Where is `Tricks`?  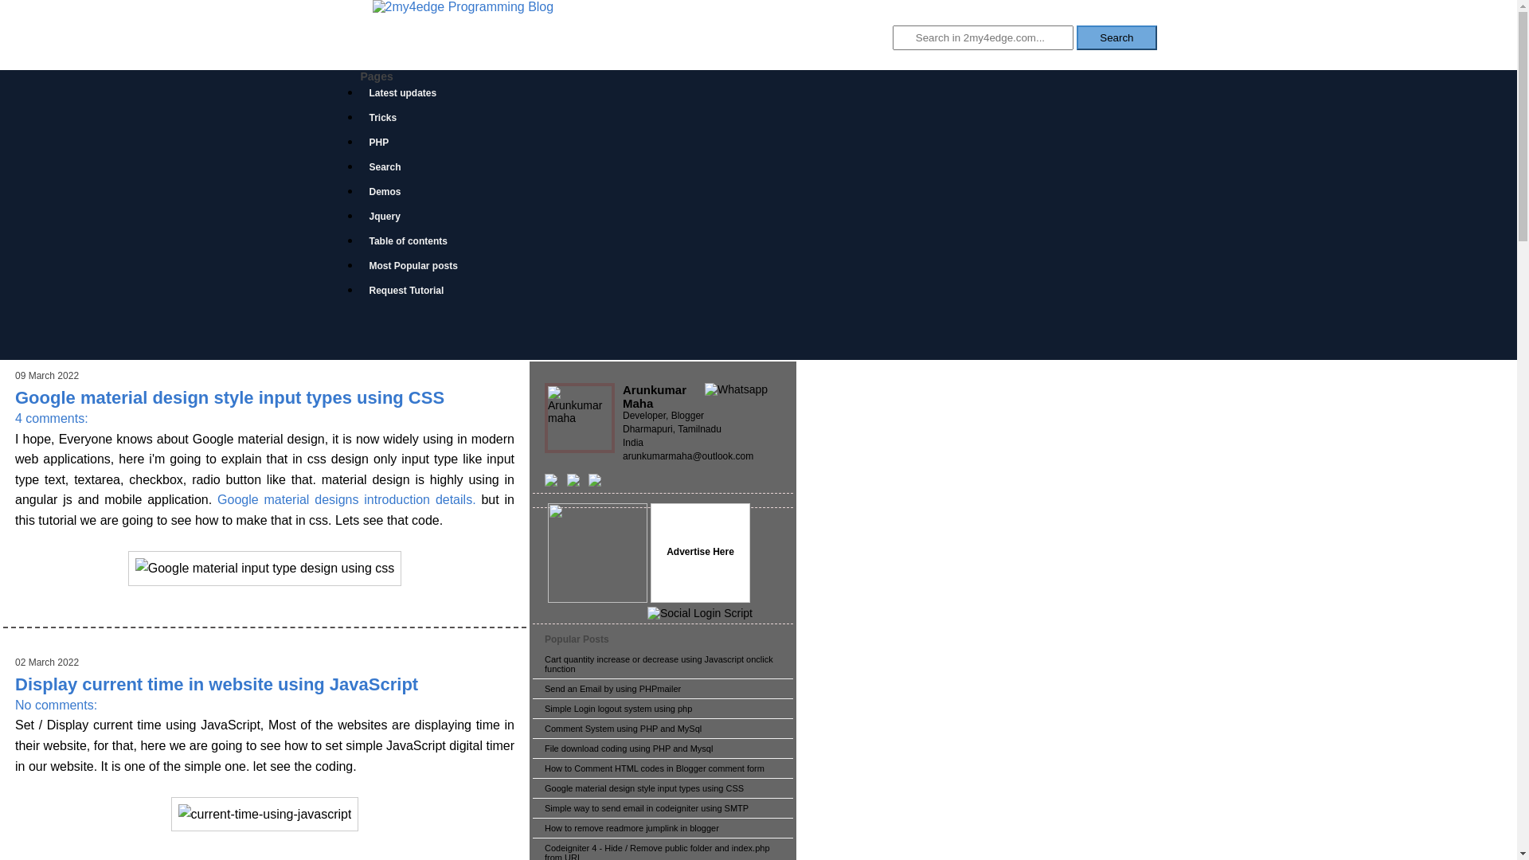
Tricks is located at coordinates (390, 119).